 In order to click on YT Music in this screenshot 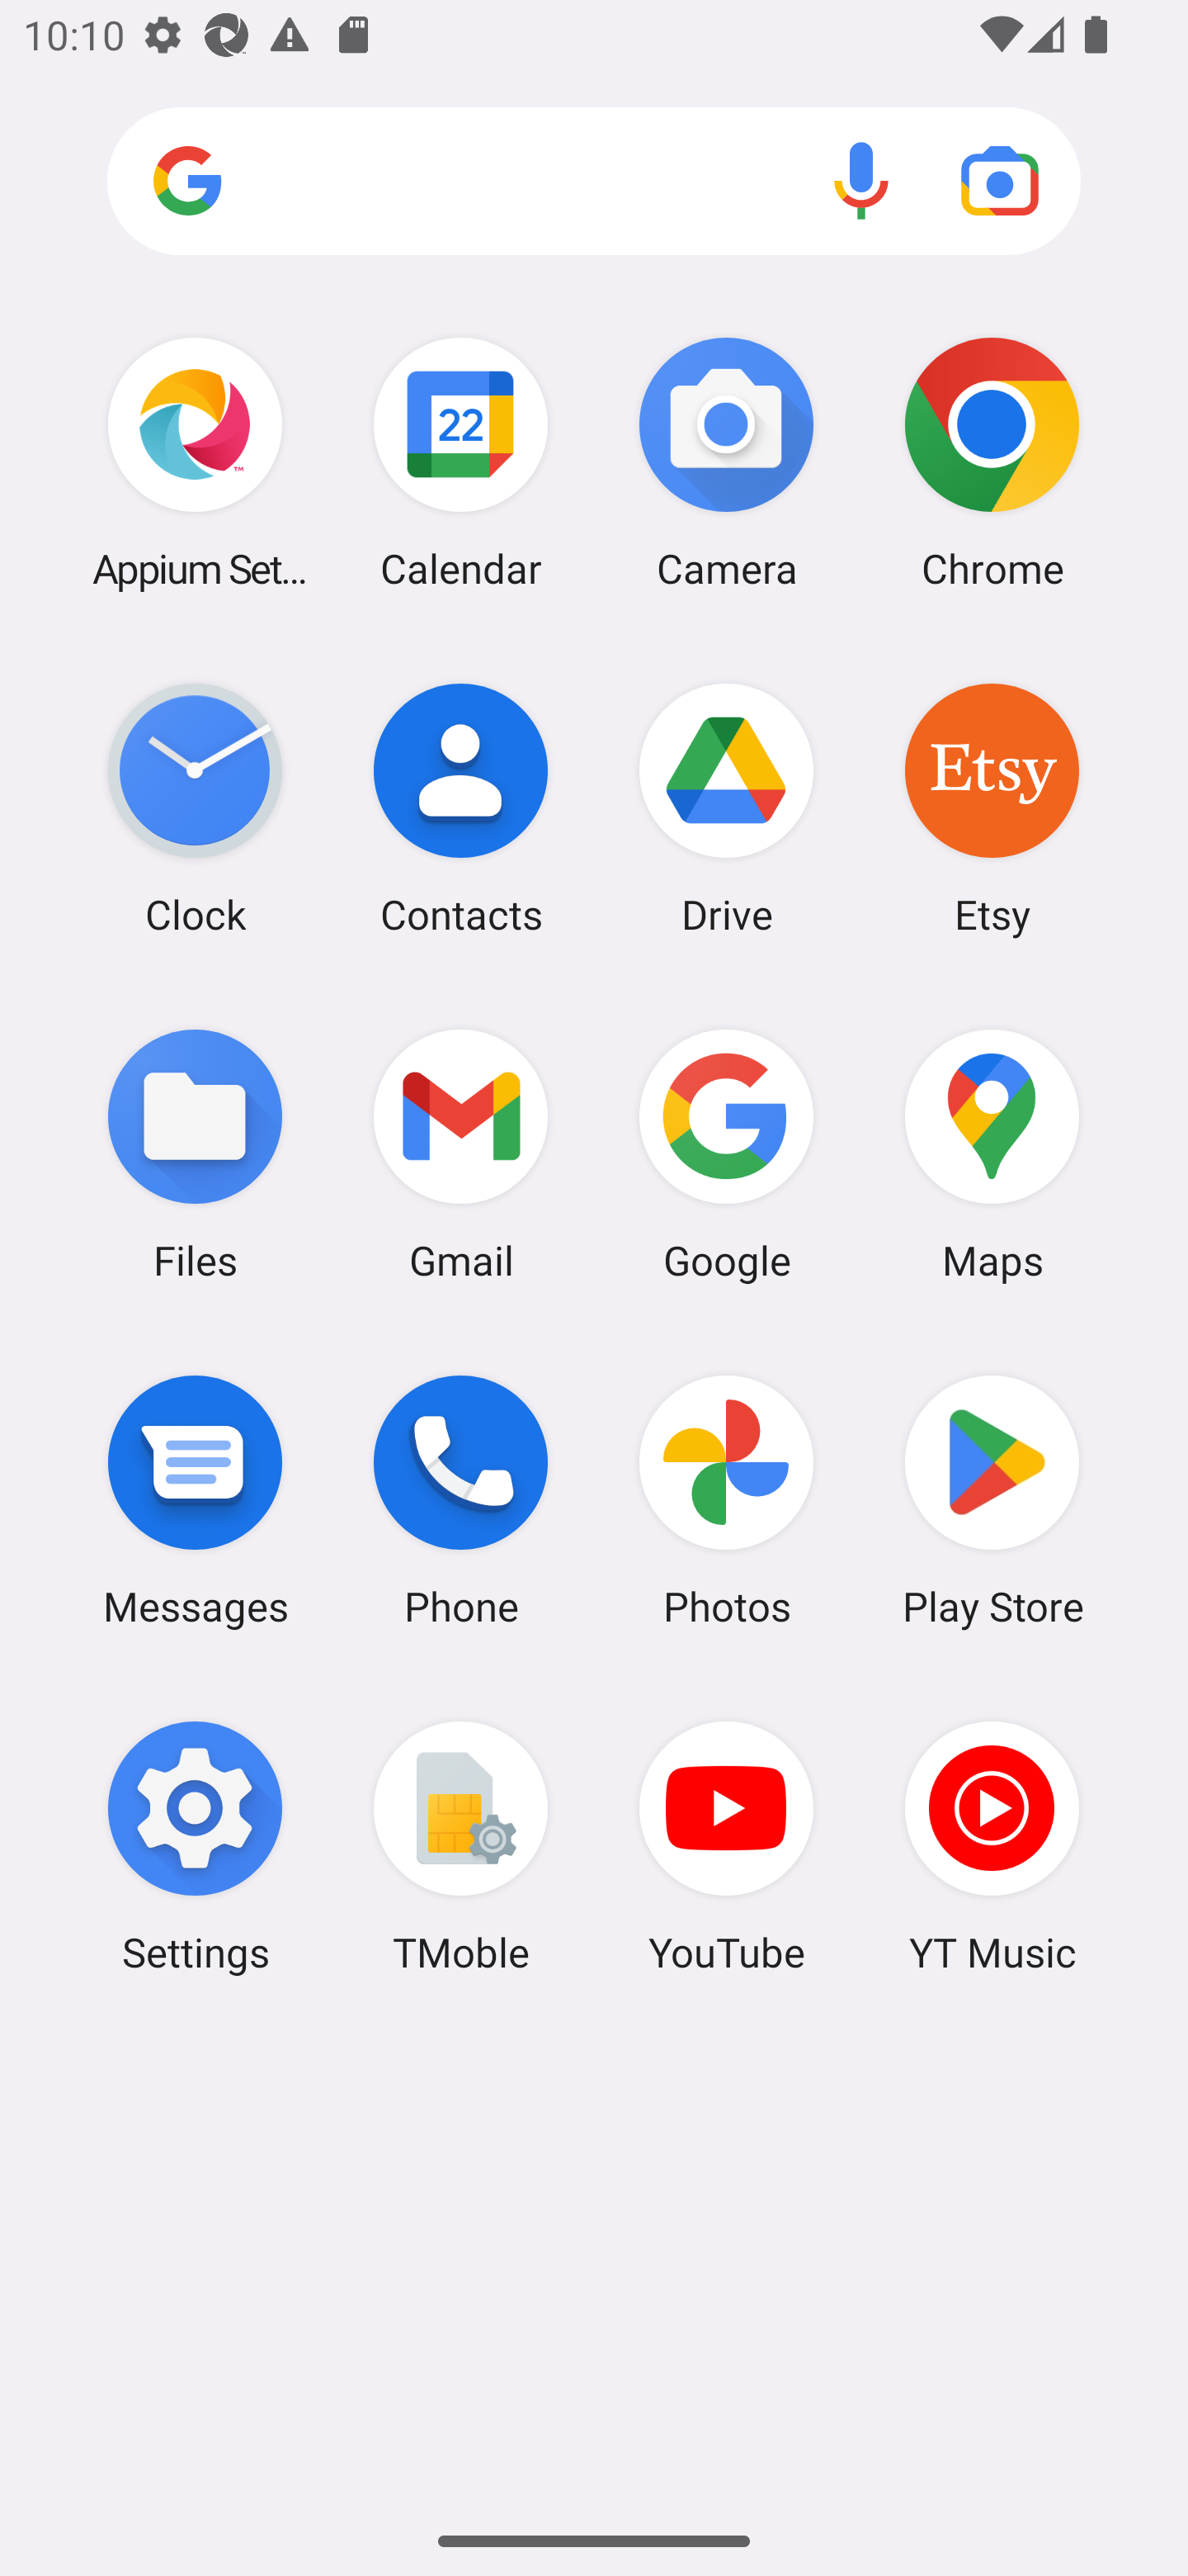, I will do `click(992, 1847)`.